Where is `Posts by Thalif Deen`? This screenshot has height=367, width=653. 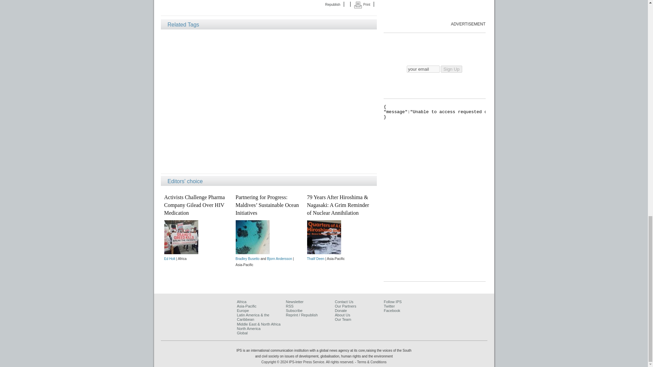 Posts by Thalif Deen is located at coordinates (315, 259).